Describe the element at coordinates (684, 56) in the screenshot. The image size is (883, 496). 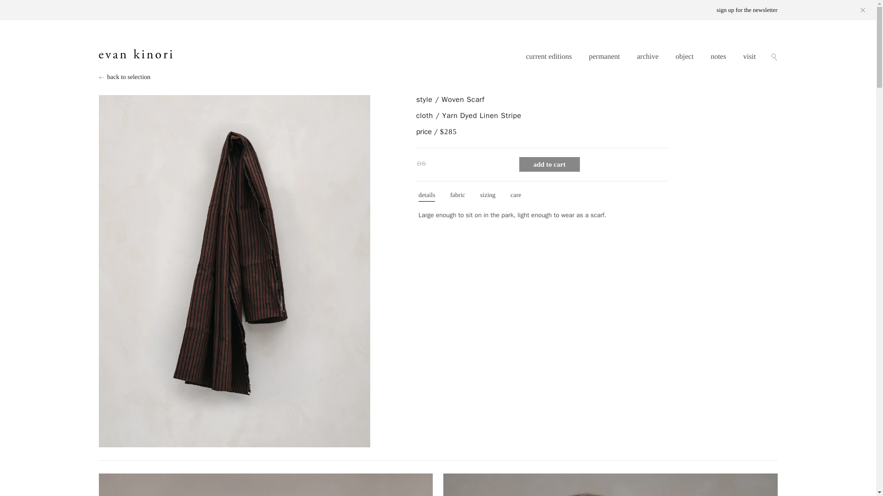
I see `object` at that location.